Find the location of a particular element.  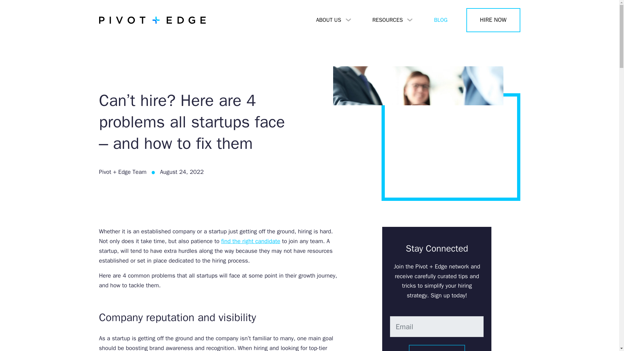

HIRE NOW is located at coordinates (493, 20).